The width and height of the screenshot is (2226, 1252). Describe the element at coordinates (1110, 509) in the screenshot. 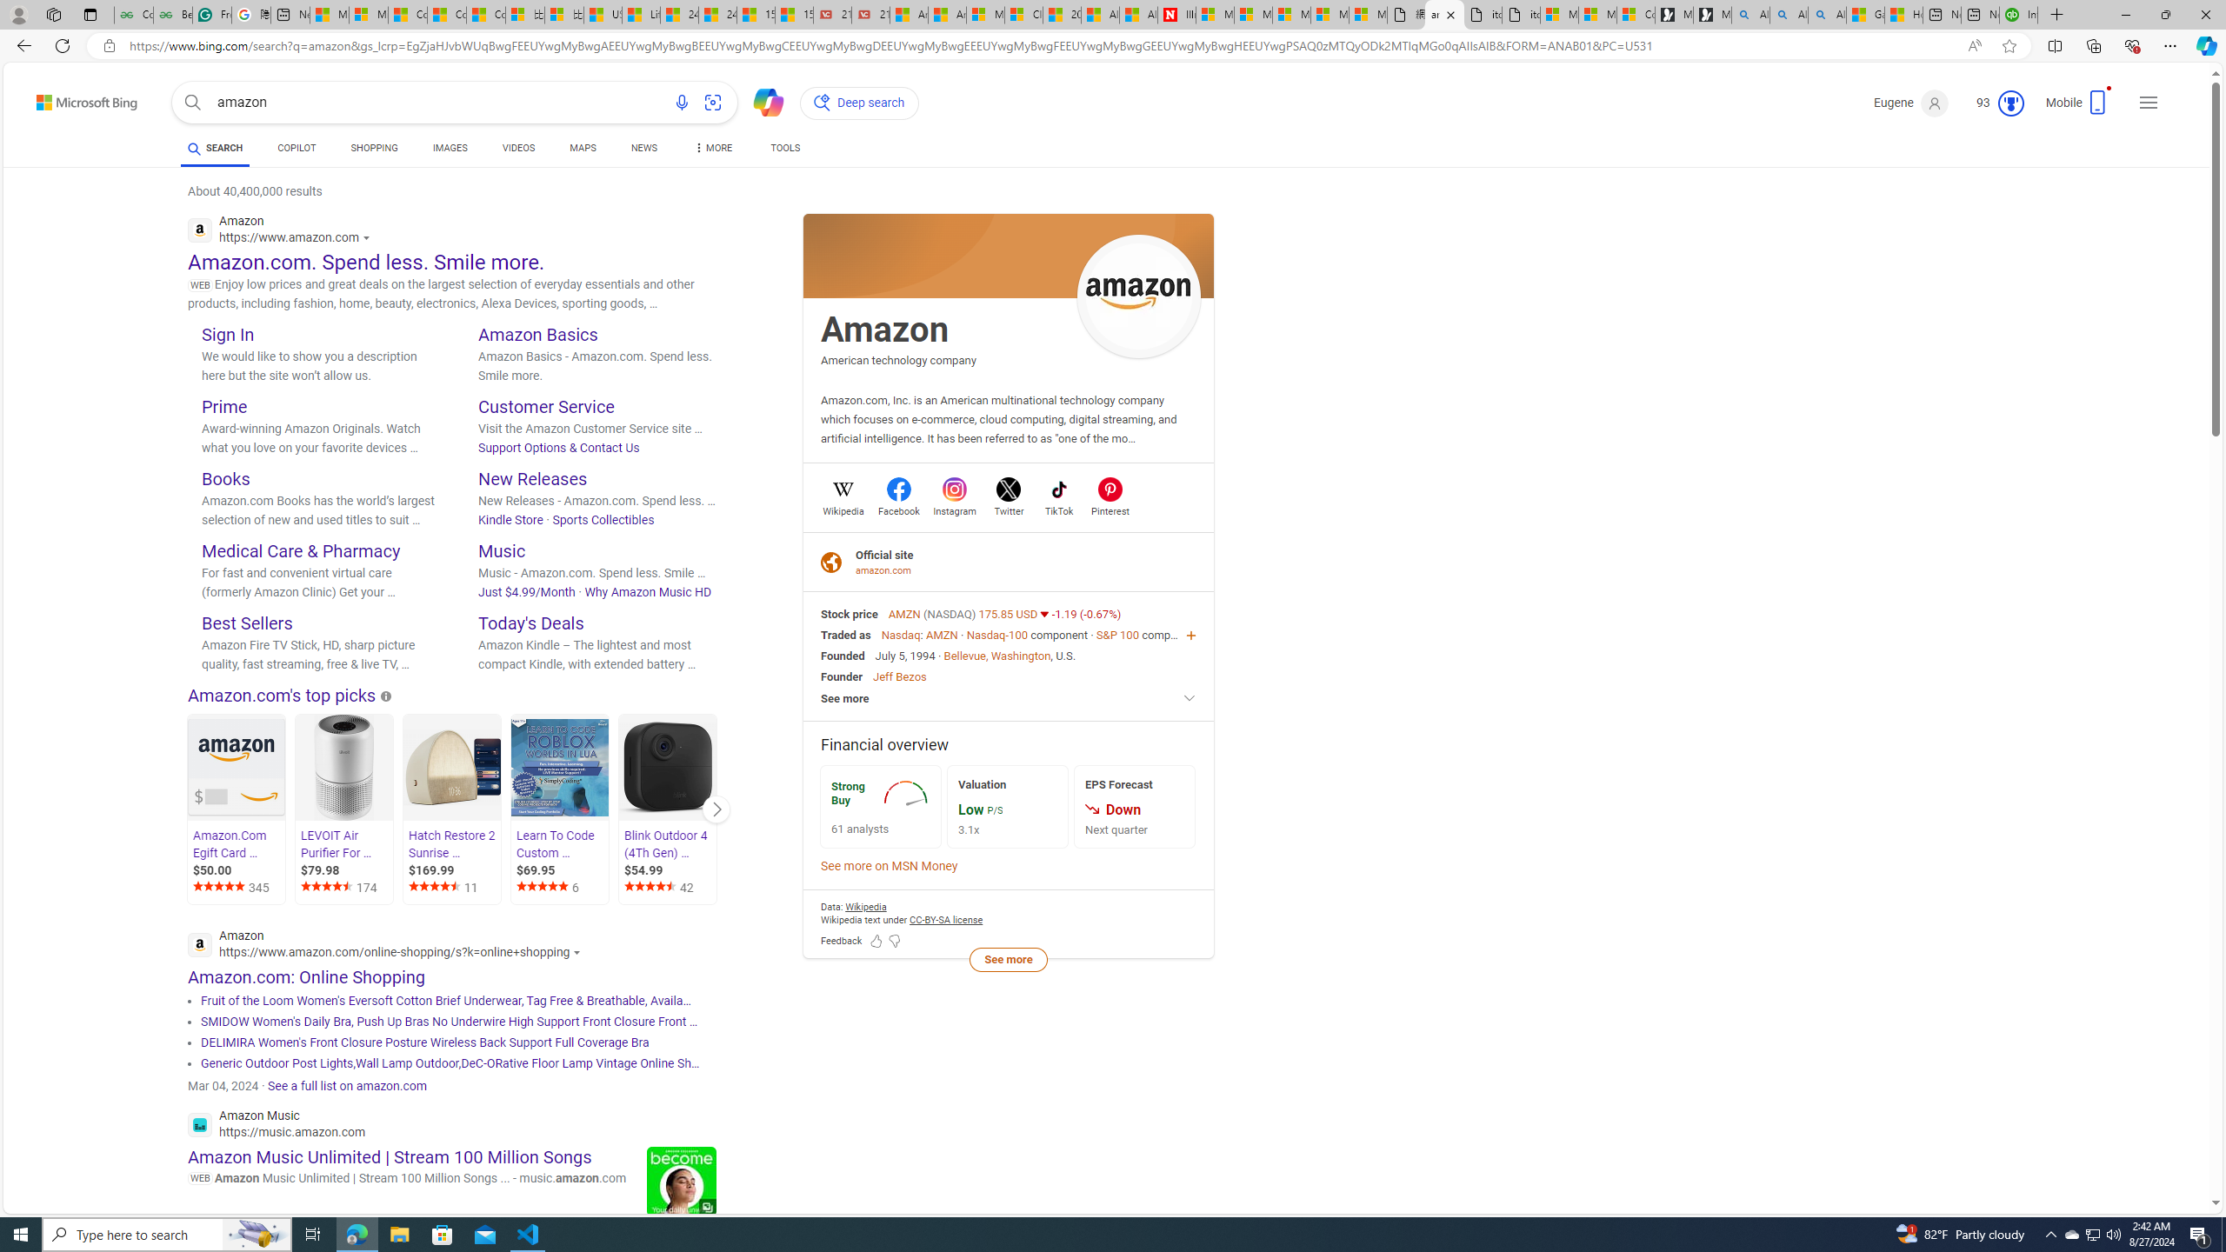

I see `Pinterest` at that location.